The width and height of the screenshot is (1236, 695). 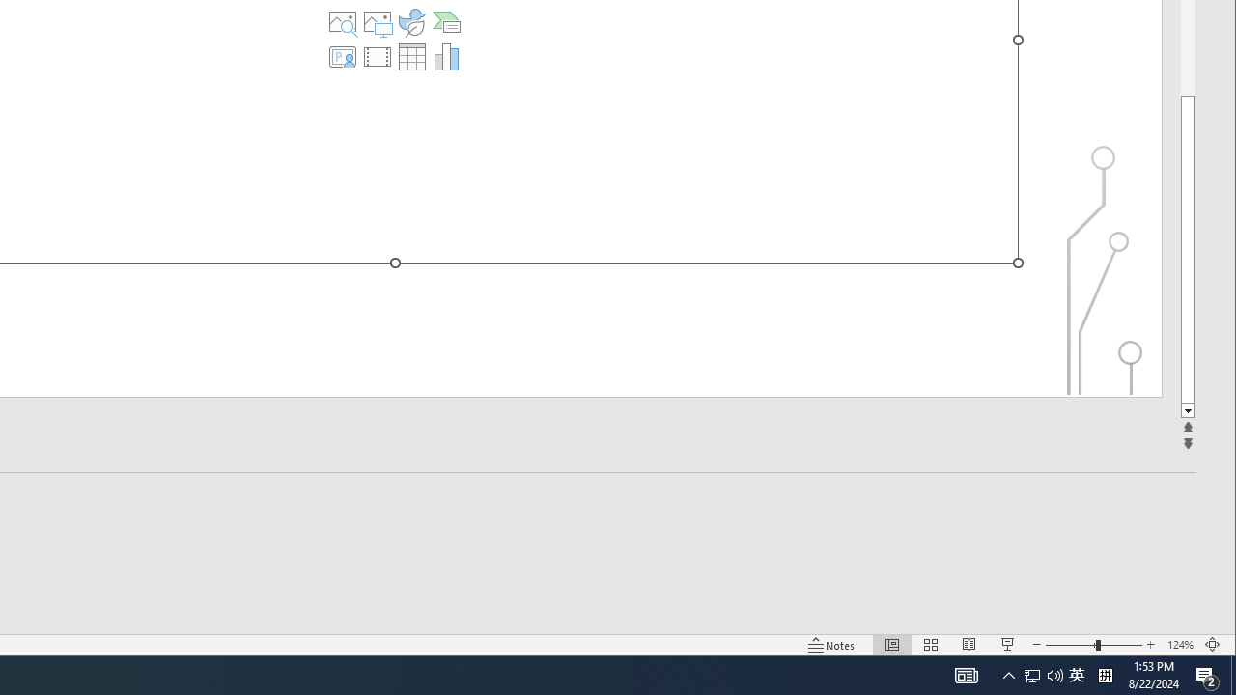 I want to click on Insert Cameo, so click(x=343, y=56).